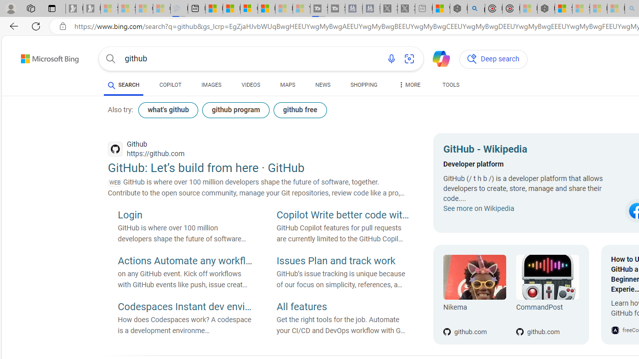 The width and height of the screenshot is (639, 359). What do you see at coordinates (547, 277) in the screenshot?
I see `CommandPost` at bounding box center [547, 277].